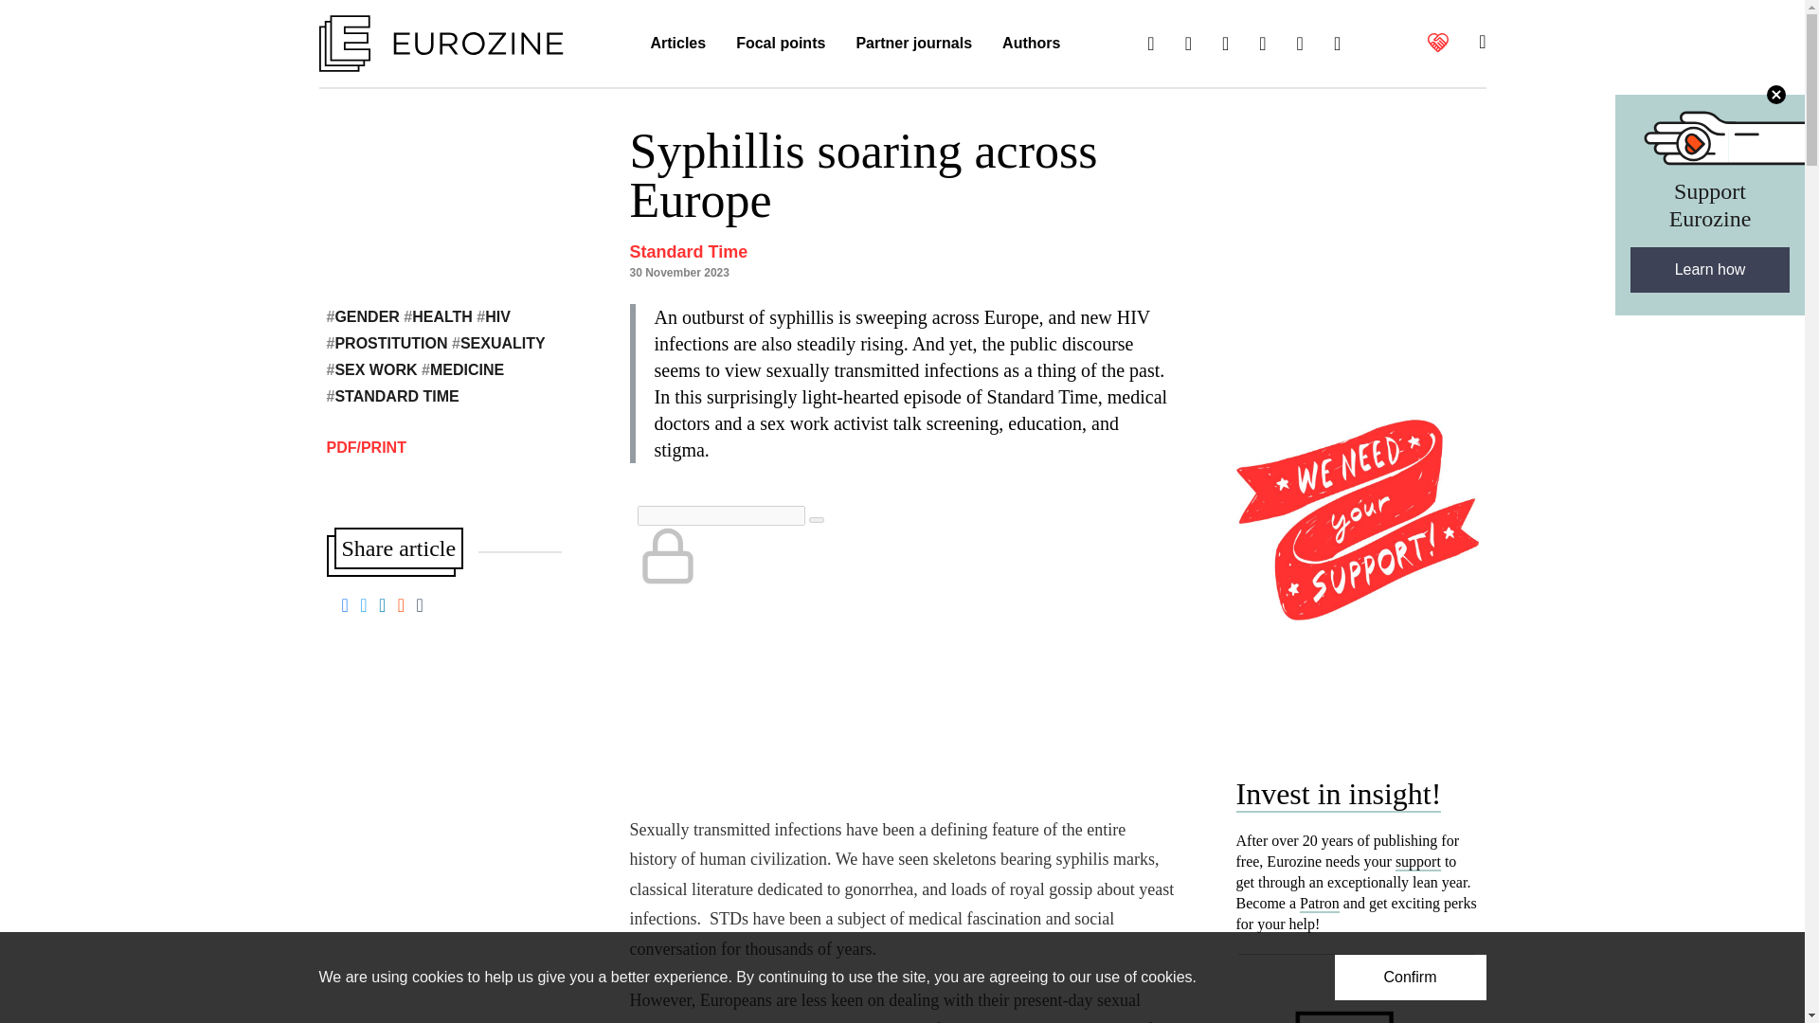  I want to click on Learn how, so click(1709, 269).